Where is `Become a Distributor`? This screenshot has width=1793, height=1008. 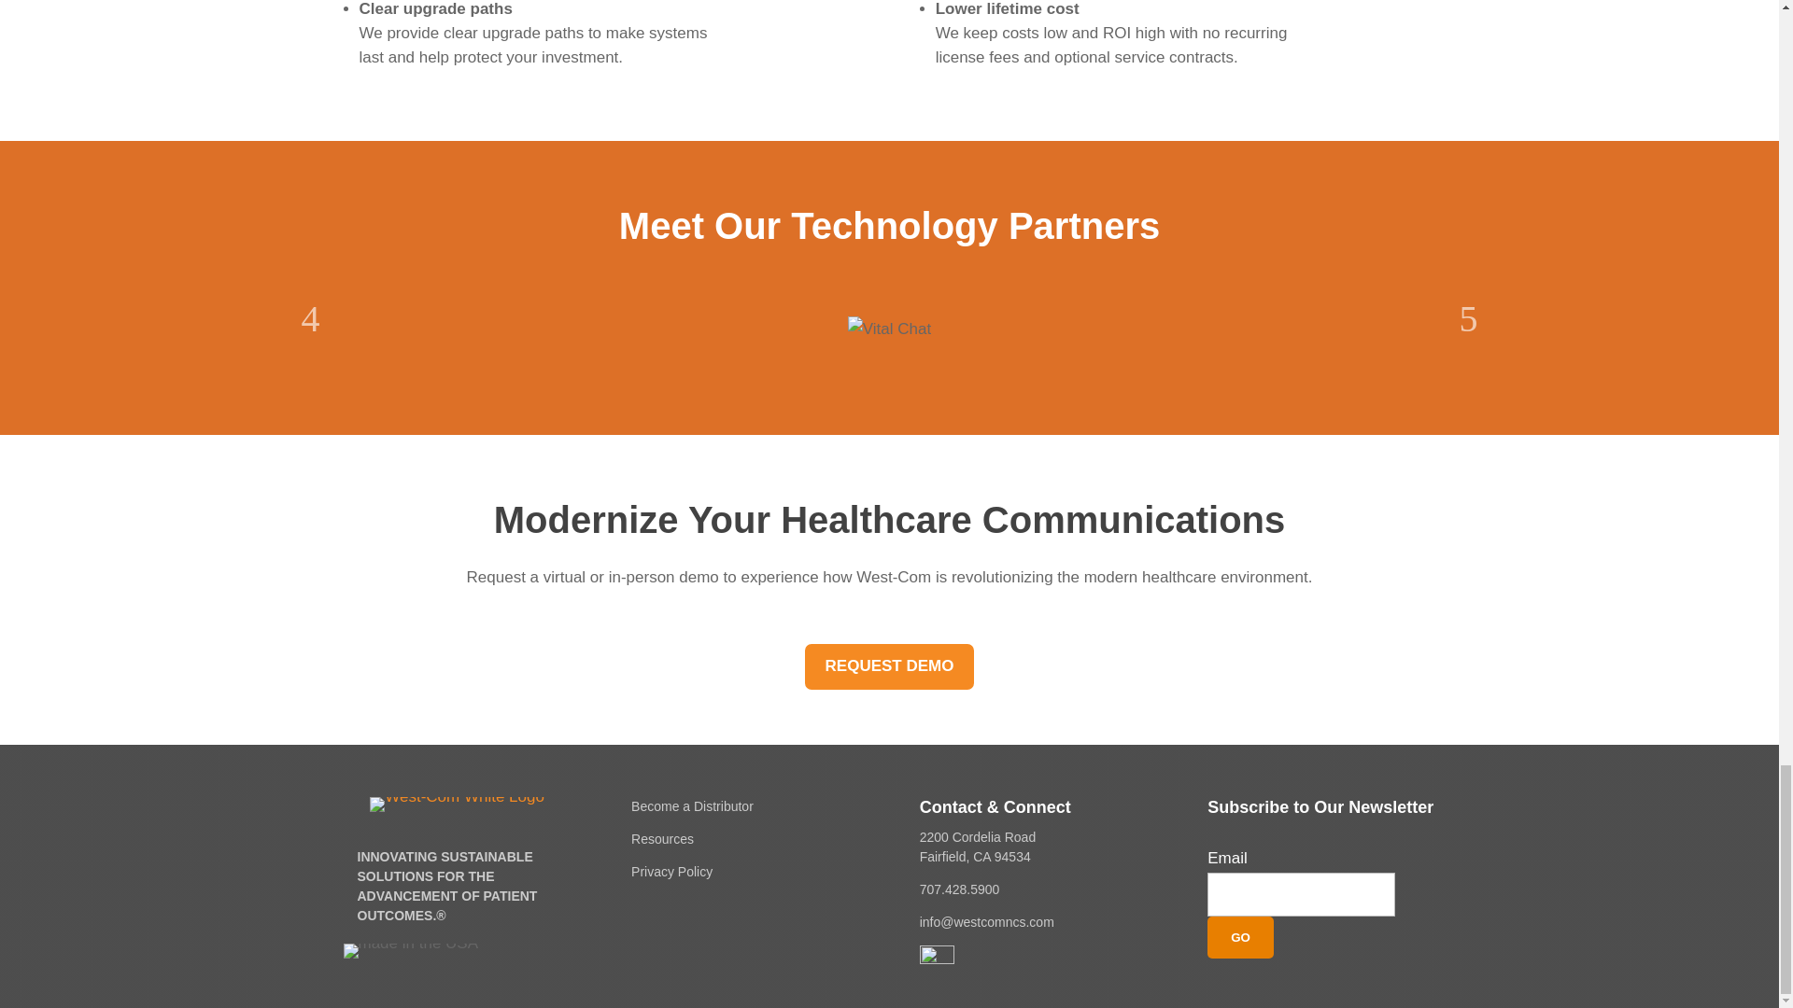 Become a Distributor is located at coordinates (691, 806).